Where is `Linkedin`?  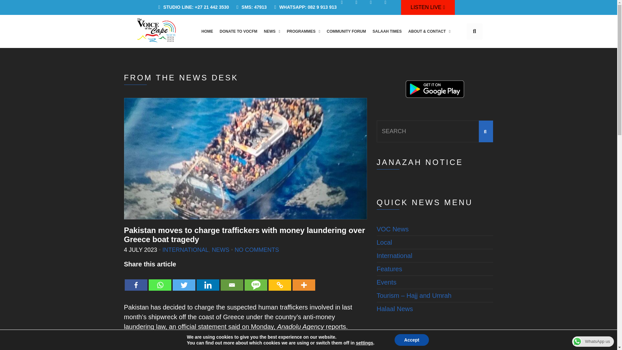 Linkedin is located at coordinates (207, 280).